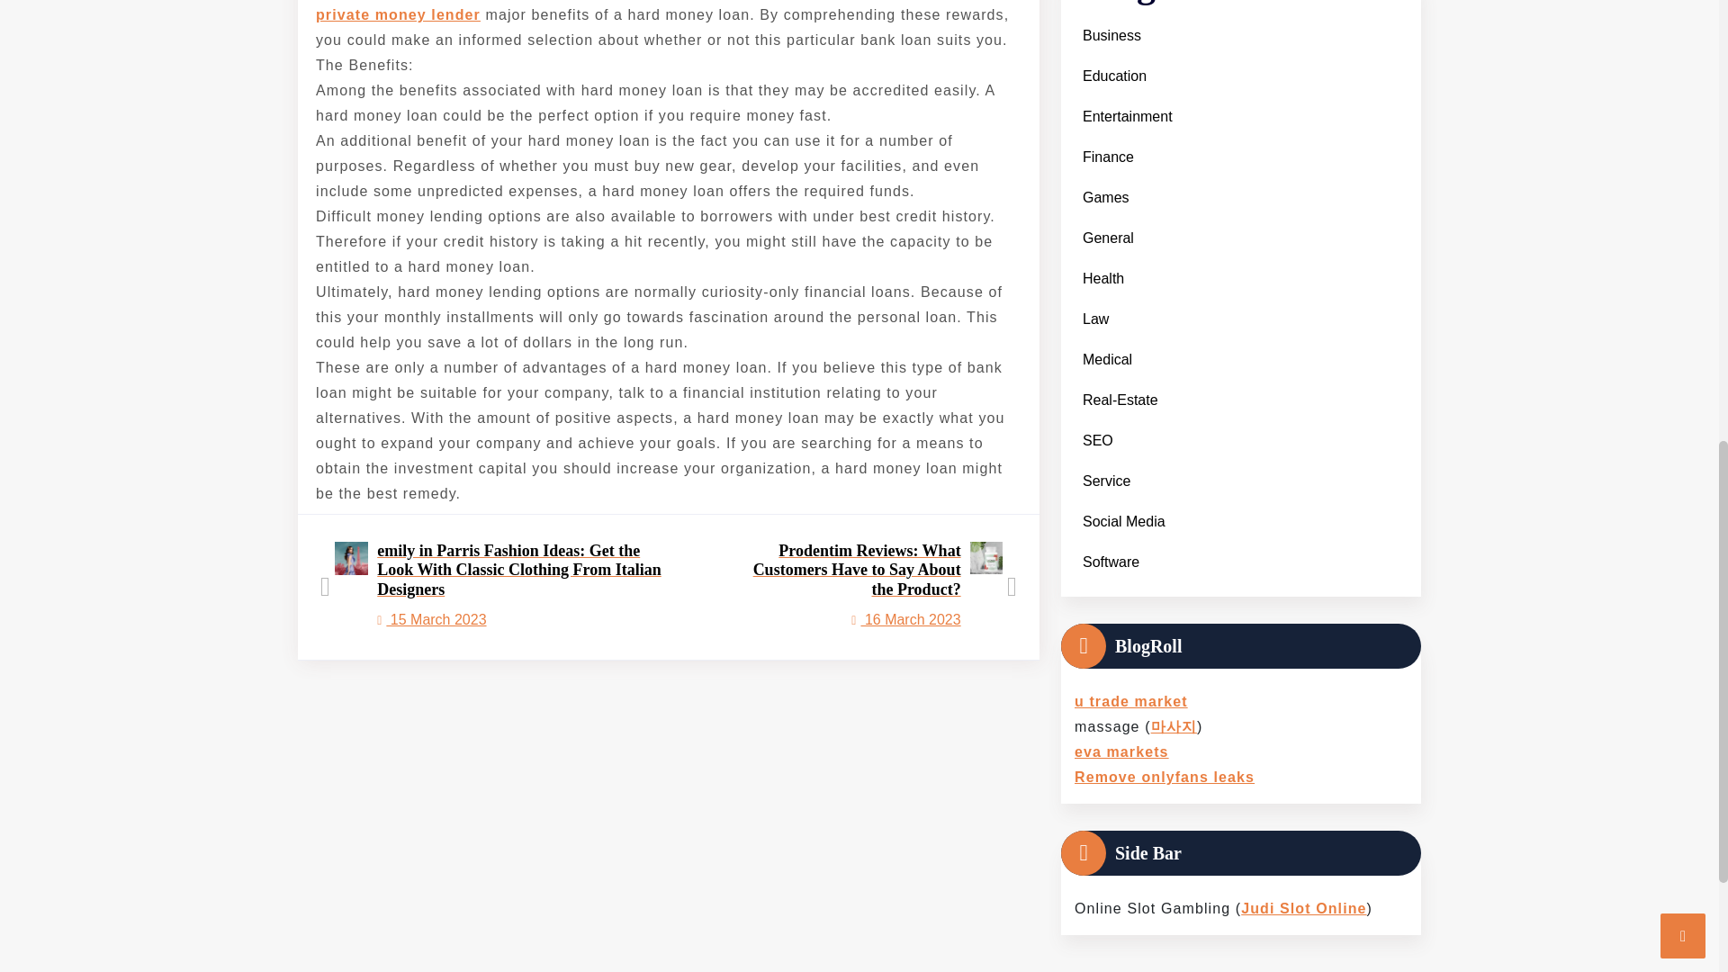 This screenshot has height=972, width=1728. I want to click on Health, so click(1103, 278).